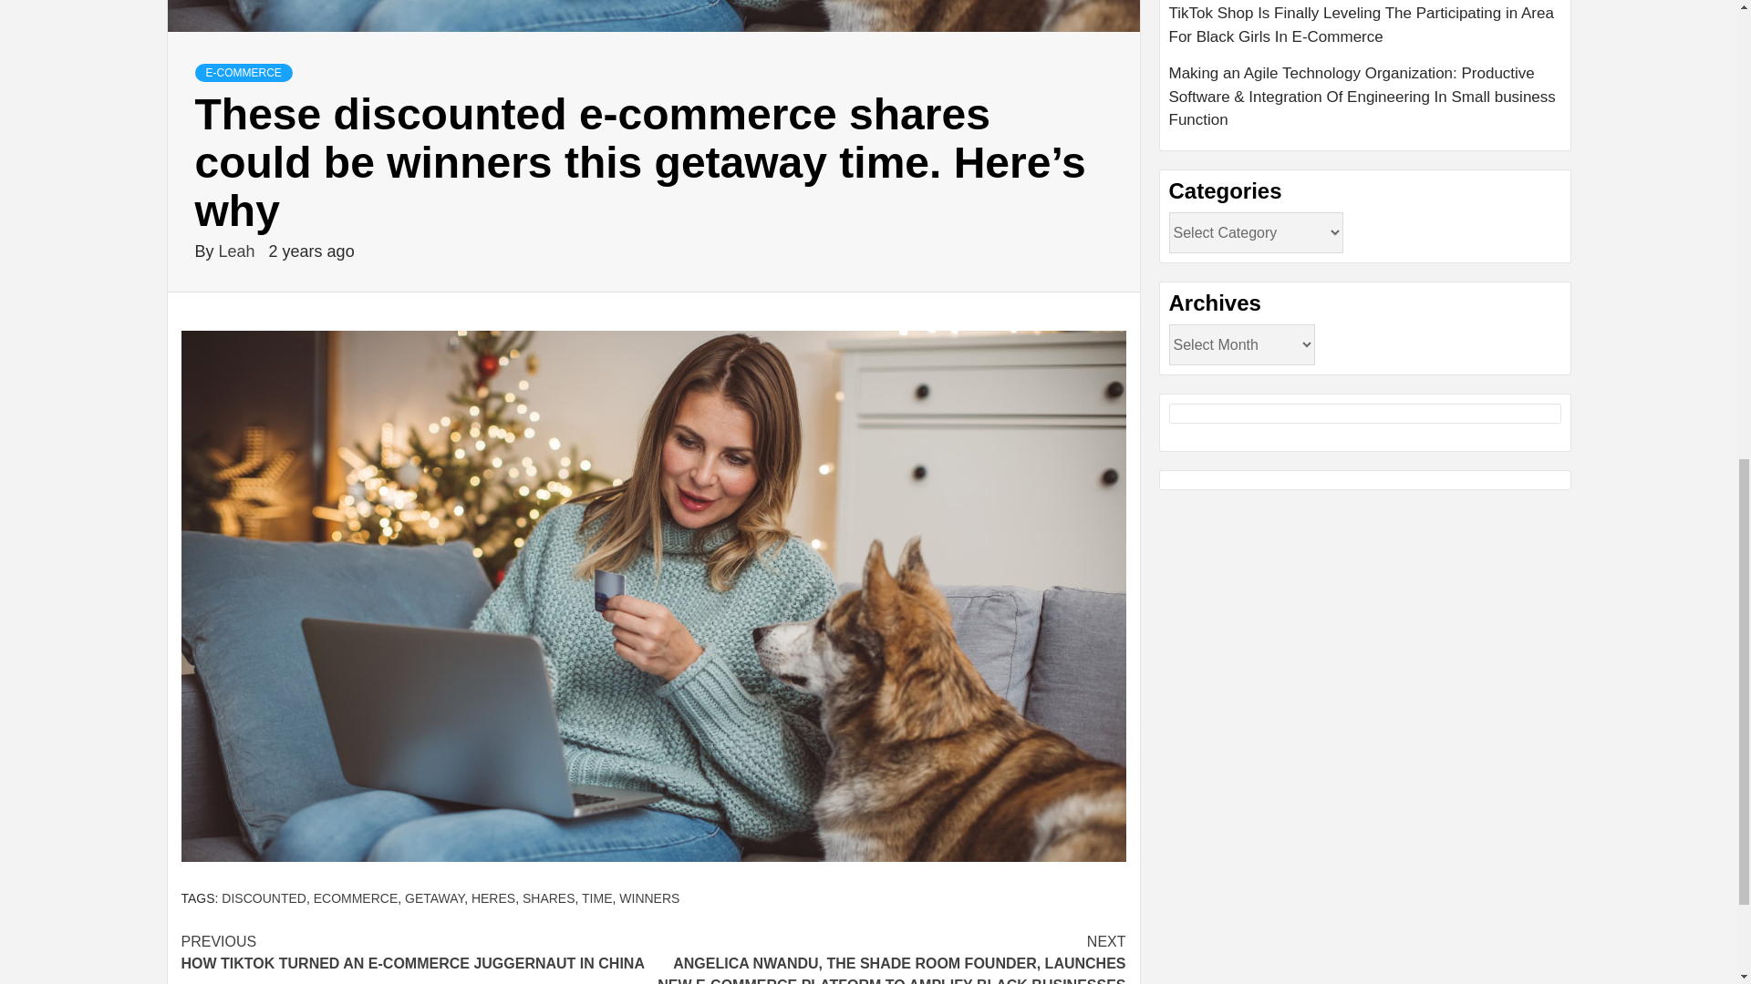 This screenshot has width=1751, height=984. Describe the element at coordinates (239, 251) in the screenshot. I see `DISCOUNTED` at that location.